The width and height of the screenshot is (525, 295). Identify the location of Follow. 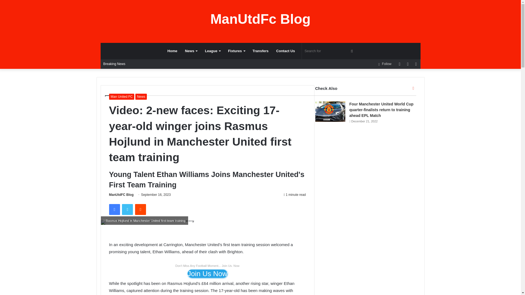
(384, 64).